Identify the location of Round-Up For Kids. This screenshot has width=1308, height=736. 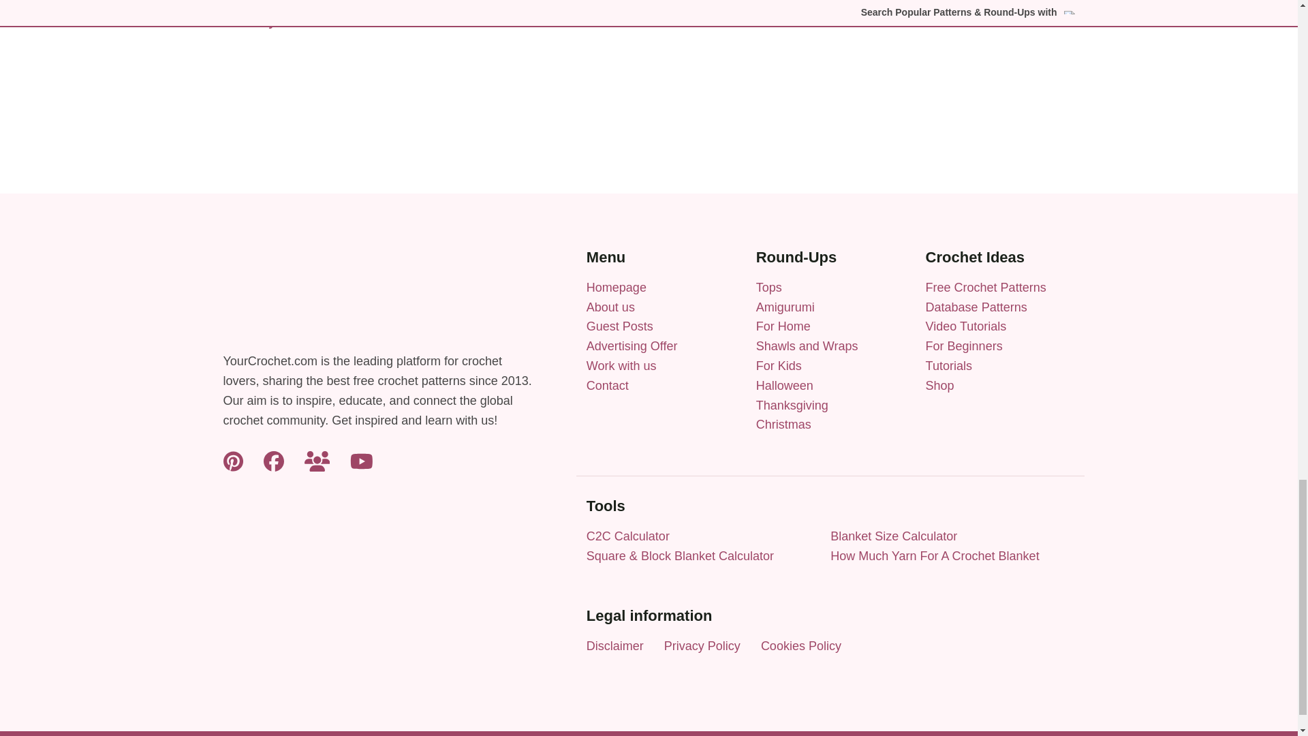
(778, 365).